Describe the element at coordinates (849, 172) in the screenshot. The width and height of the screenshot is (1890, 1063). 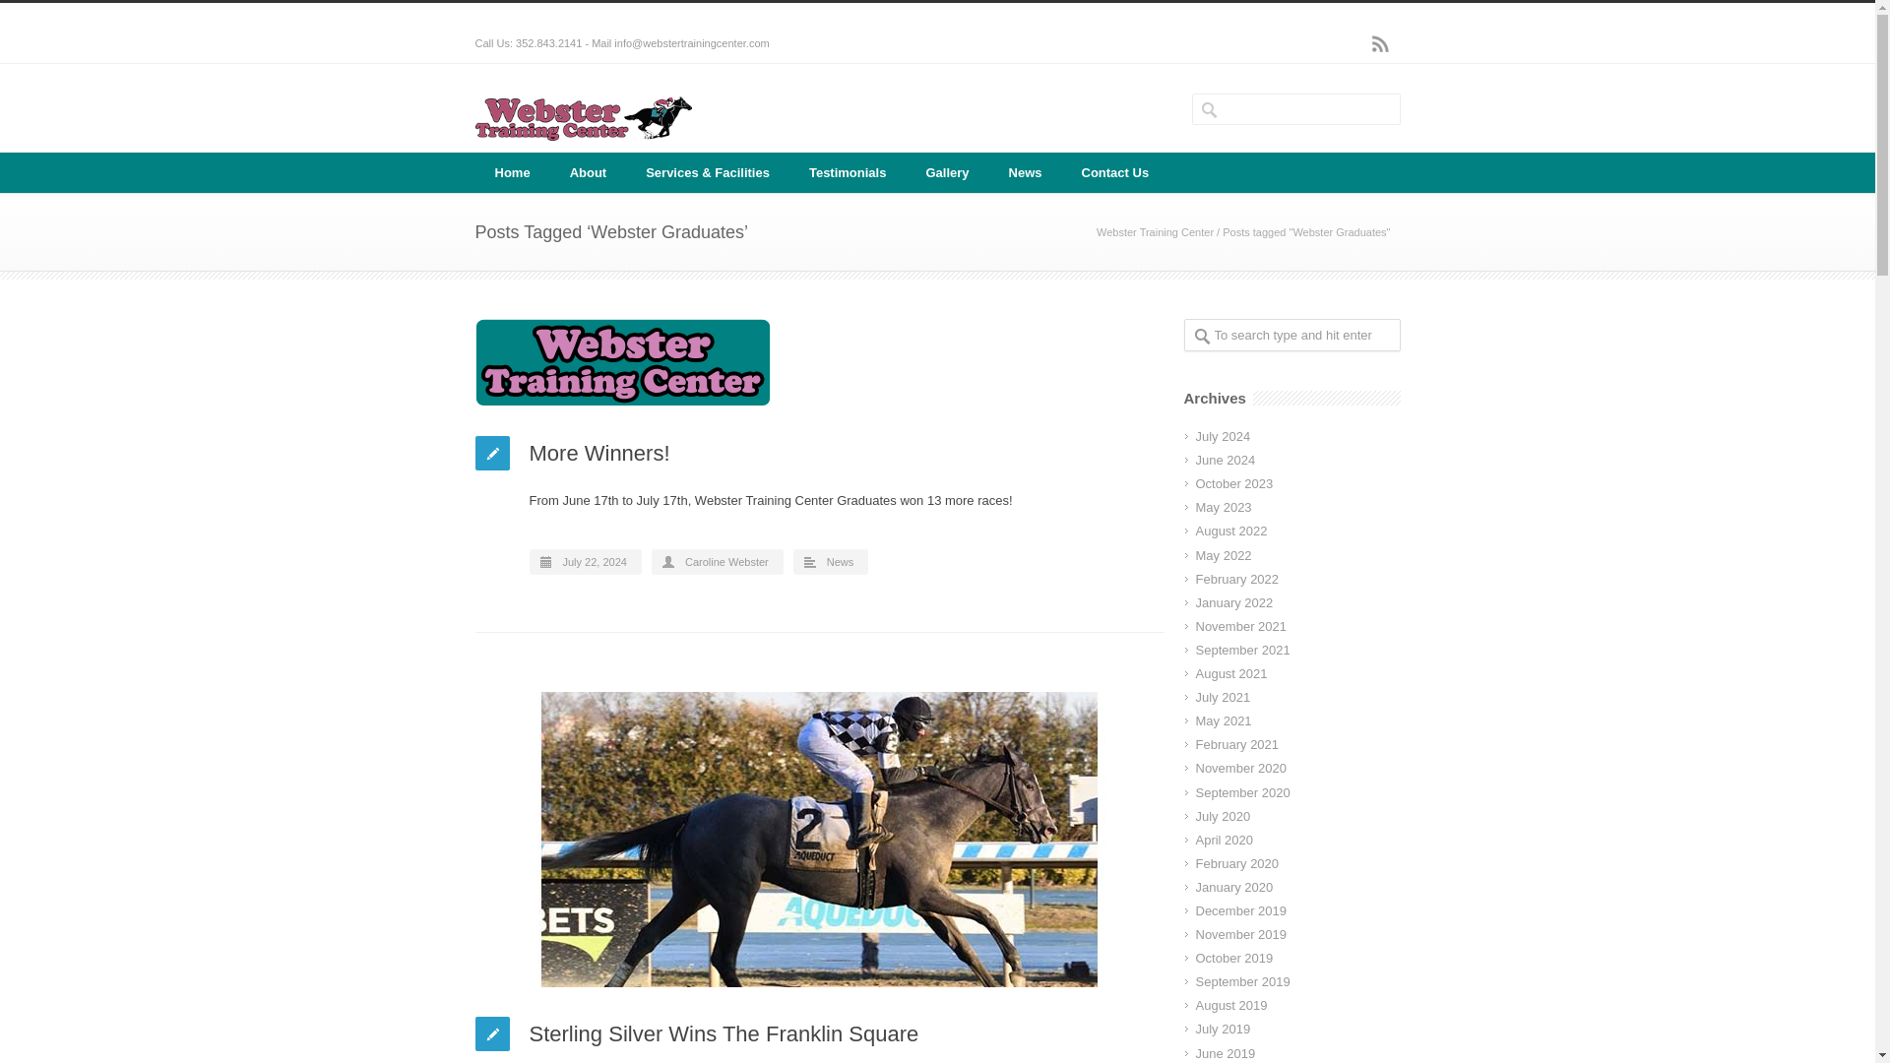
I see `Testimonials` at that location.